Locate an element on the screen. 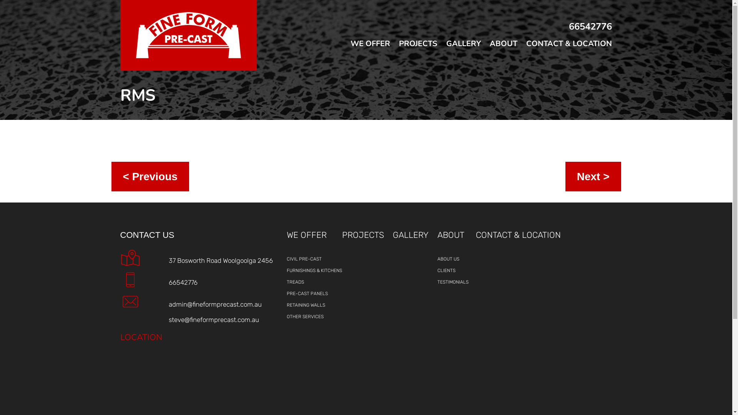  GALLERY is located at coordinates (459, 50).